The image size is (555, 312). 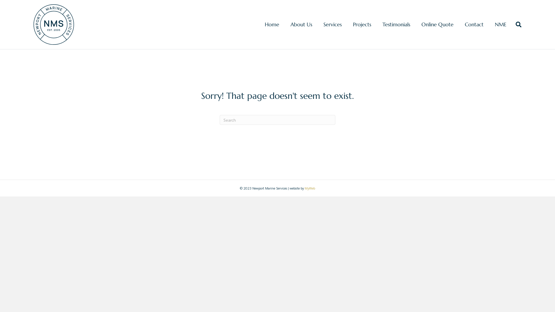 What do you see at coordinates (438, 24) in the screenshot?
I see `Online Quote` at bounding box center [438, 24].